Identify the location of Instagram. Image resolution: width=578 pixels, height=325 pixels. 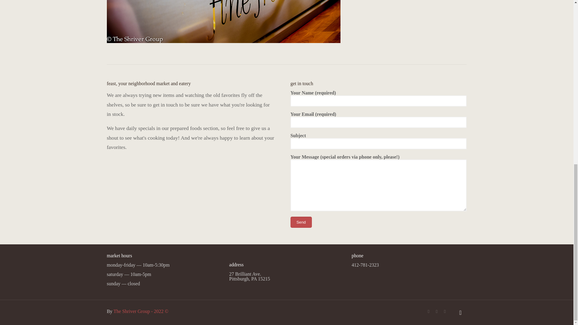
(445, 311).